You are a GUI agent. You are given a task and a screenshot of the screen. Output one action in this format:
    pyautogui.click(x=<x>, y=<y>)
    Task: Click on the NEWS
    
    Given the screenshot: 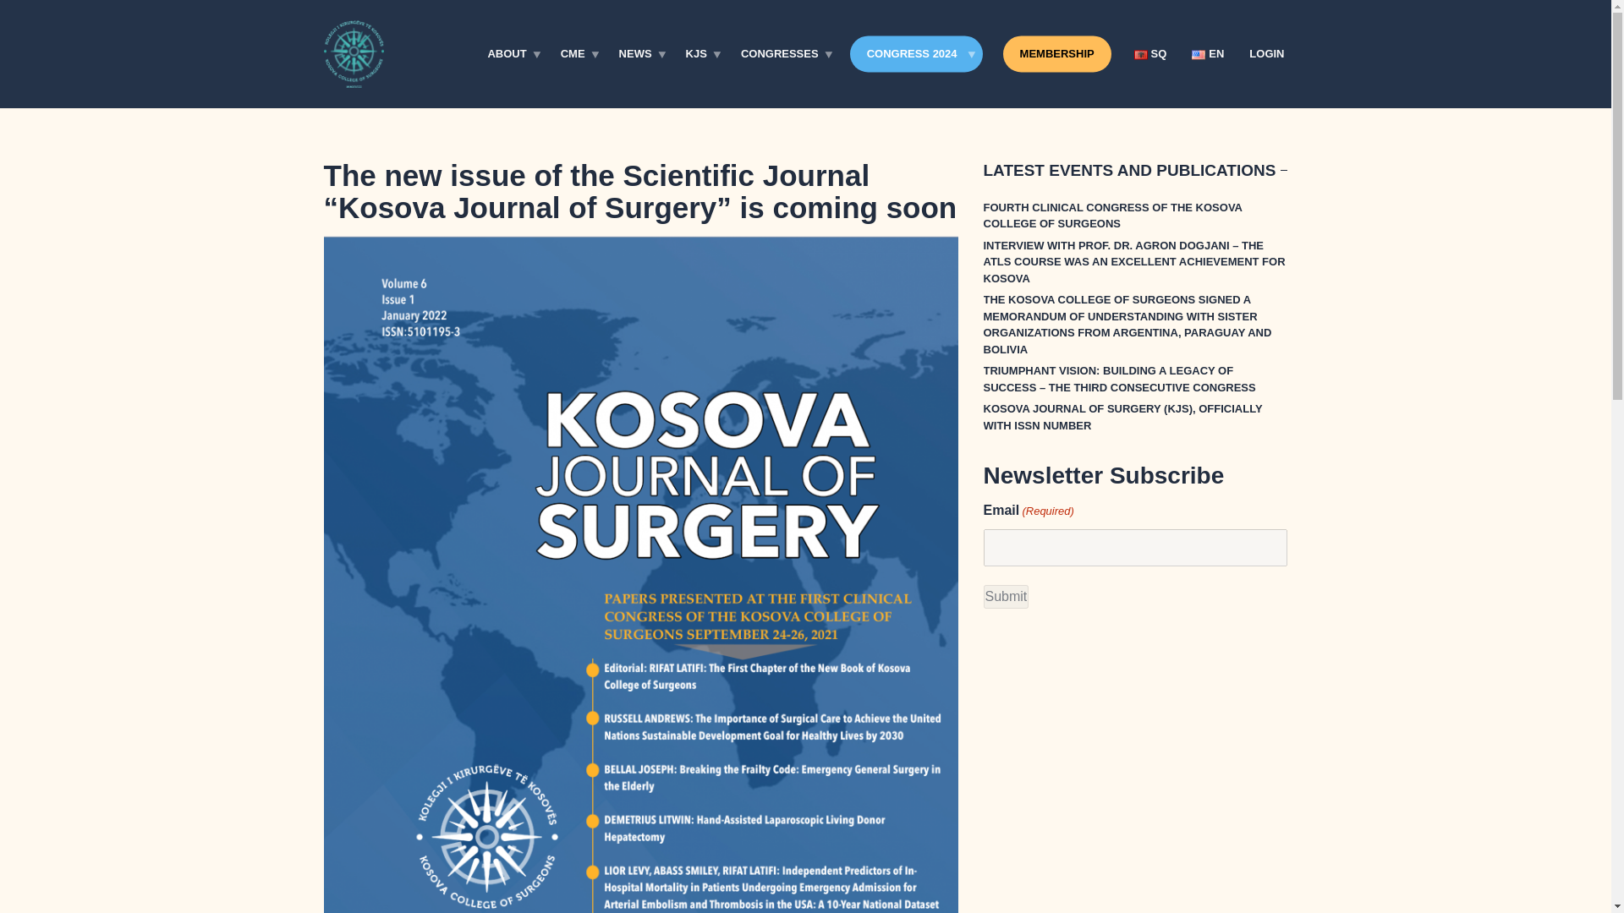 What is the action you would take?
    pyautogui.click(x=639, y=54)
    